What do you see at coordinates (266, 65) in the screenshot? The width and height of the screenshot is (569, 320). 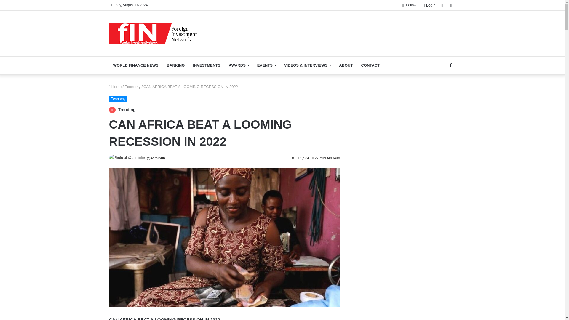 I see `EVENTS` at bounding box center [266, 65].